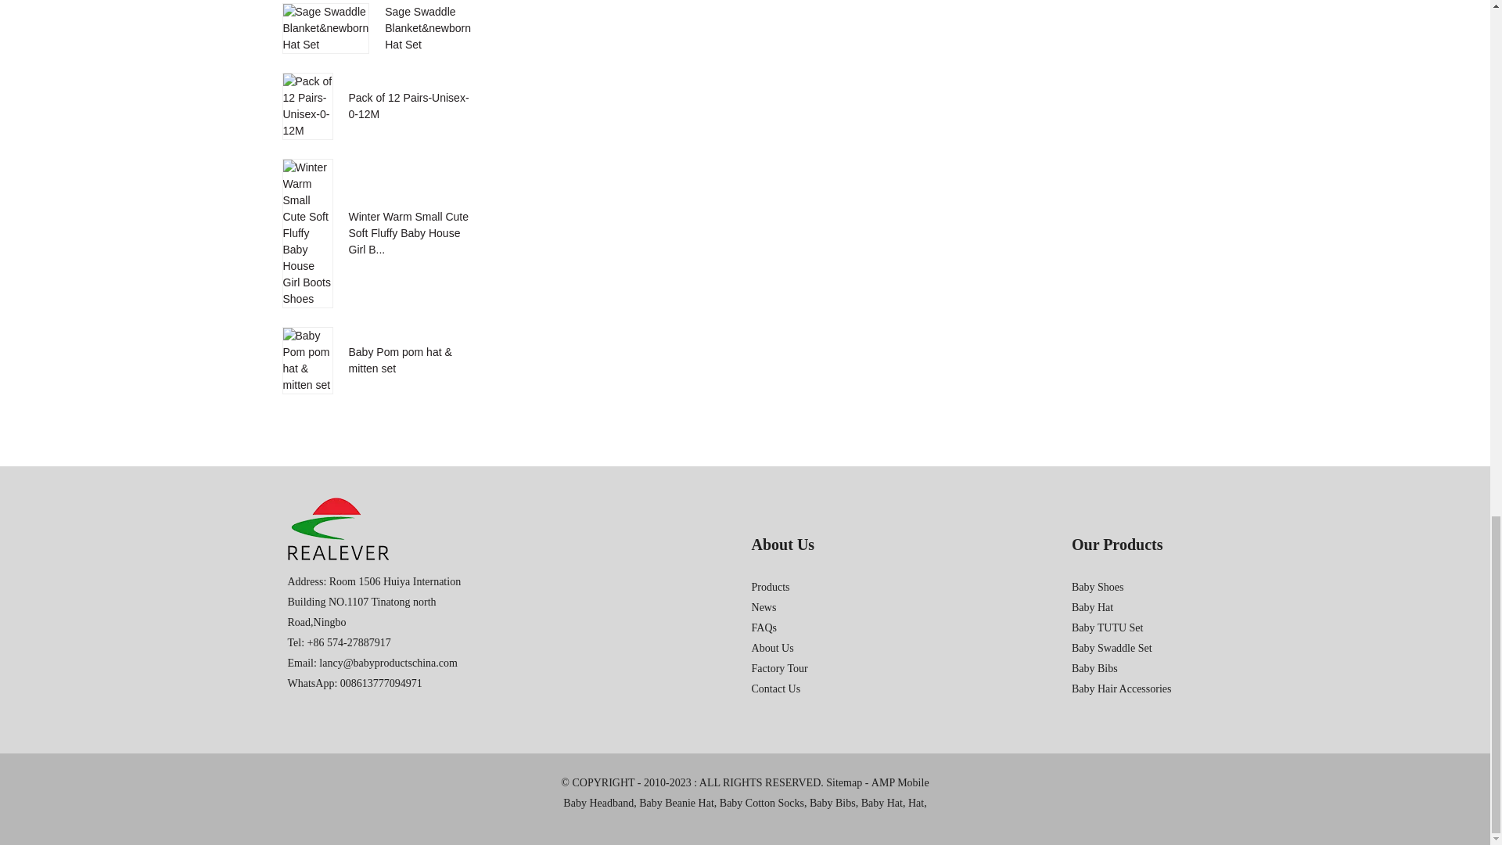 This screenshot has height=845, width=1502. What do you see at coordinates (832, 804) in the screenshot?
I see `Baby Bibs` at bounding box center [832, 804].